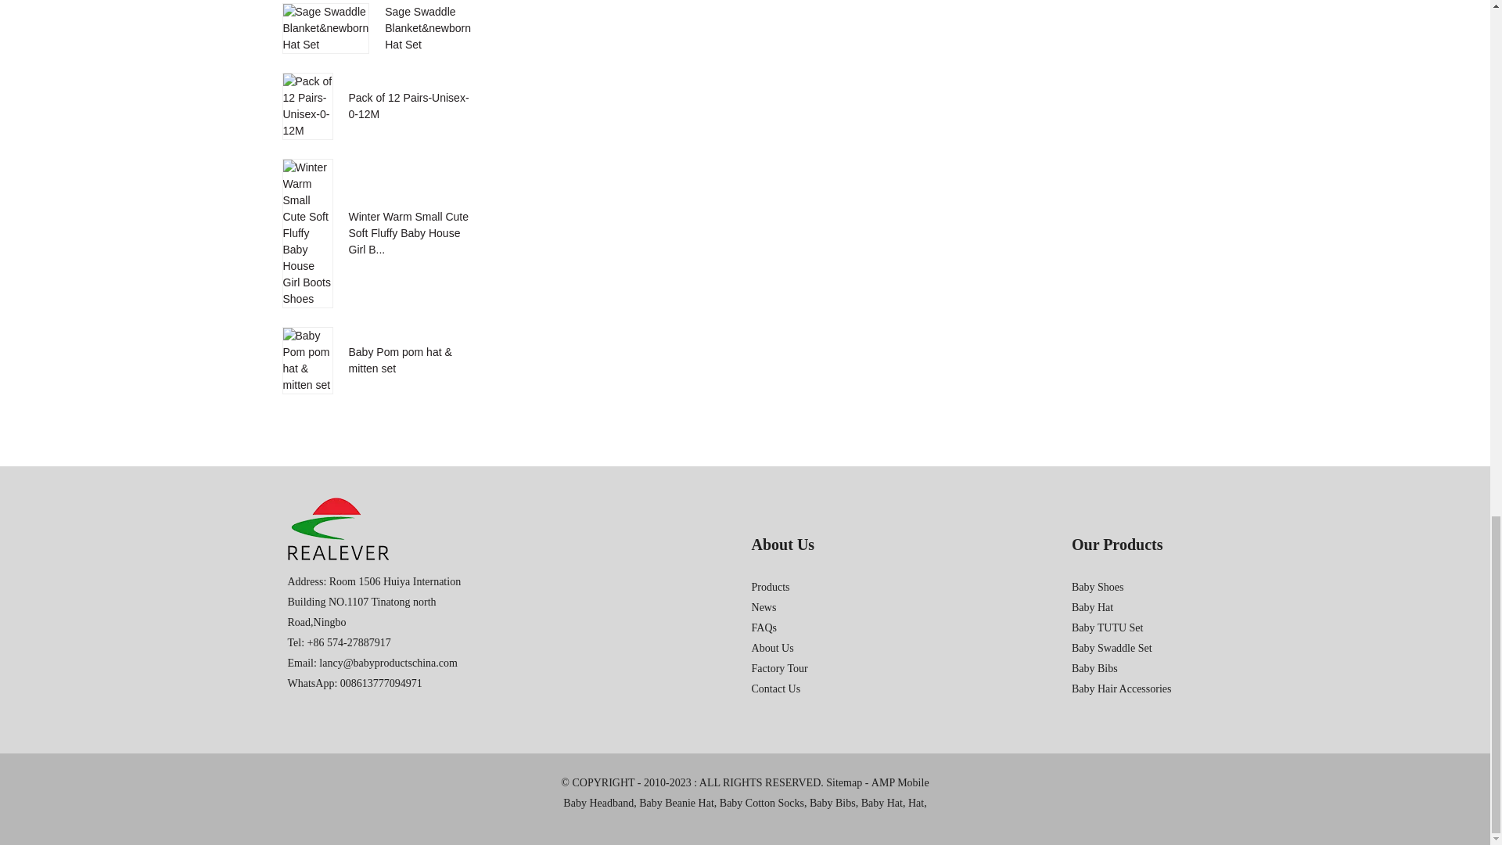 This screenshot has height=845, width=1502. What do you see at coordinates (832, 804) in the screenshot?
I see `Baby Bibs` at bounding box center [832, 804].